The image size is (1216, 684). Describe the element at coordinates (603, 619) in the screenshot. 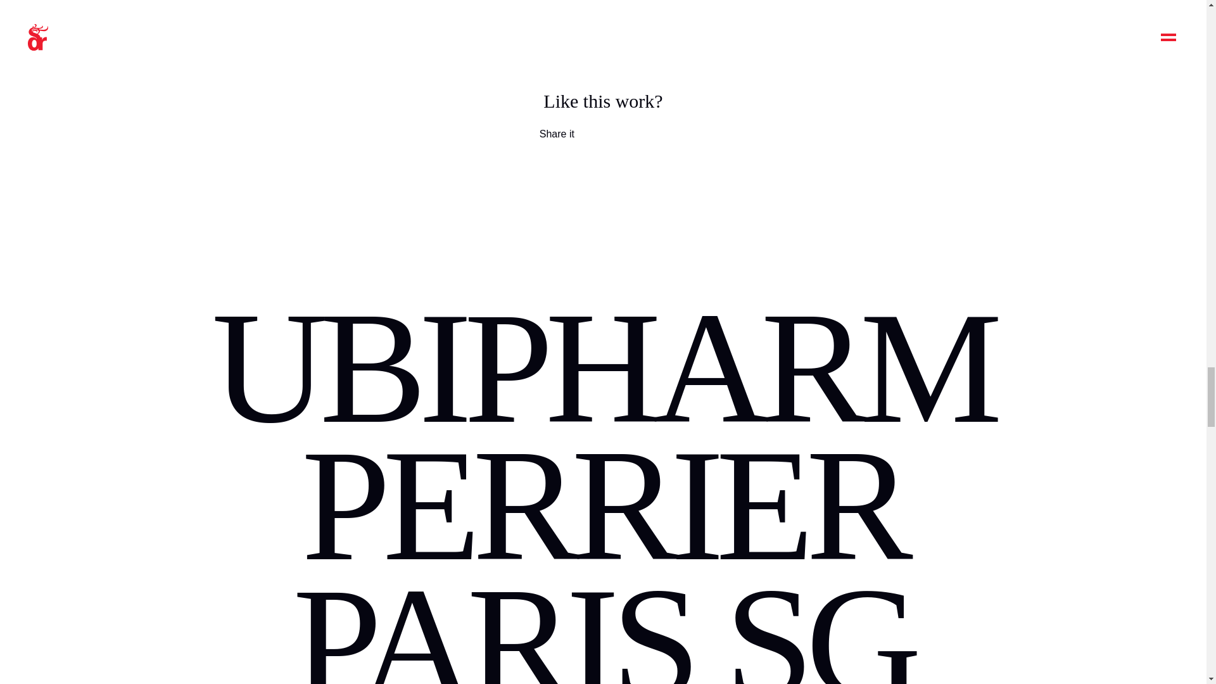

I see `PARIS SG` at that location.